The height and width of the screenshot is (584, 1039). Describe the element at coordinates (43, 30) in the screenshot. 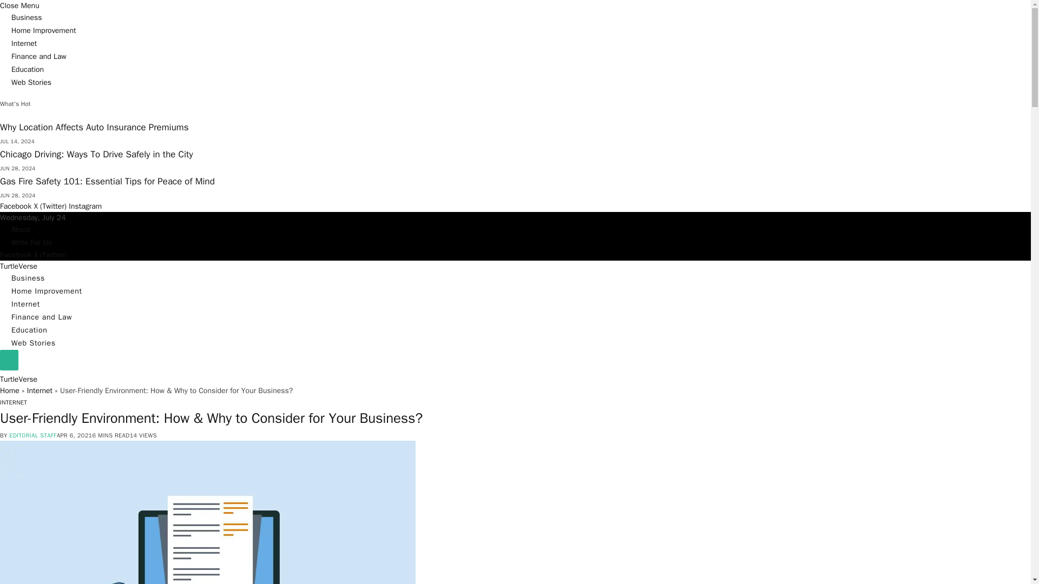

I see `Home Improvement` at that location.